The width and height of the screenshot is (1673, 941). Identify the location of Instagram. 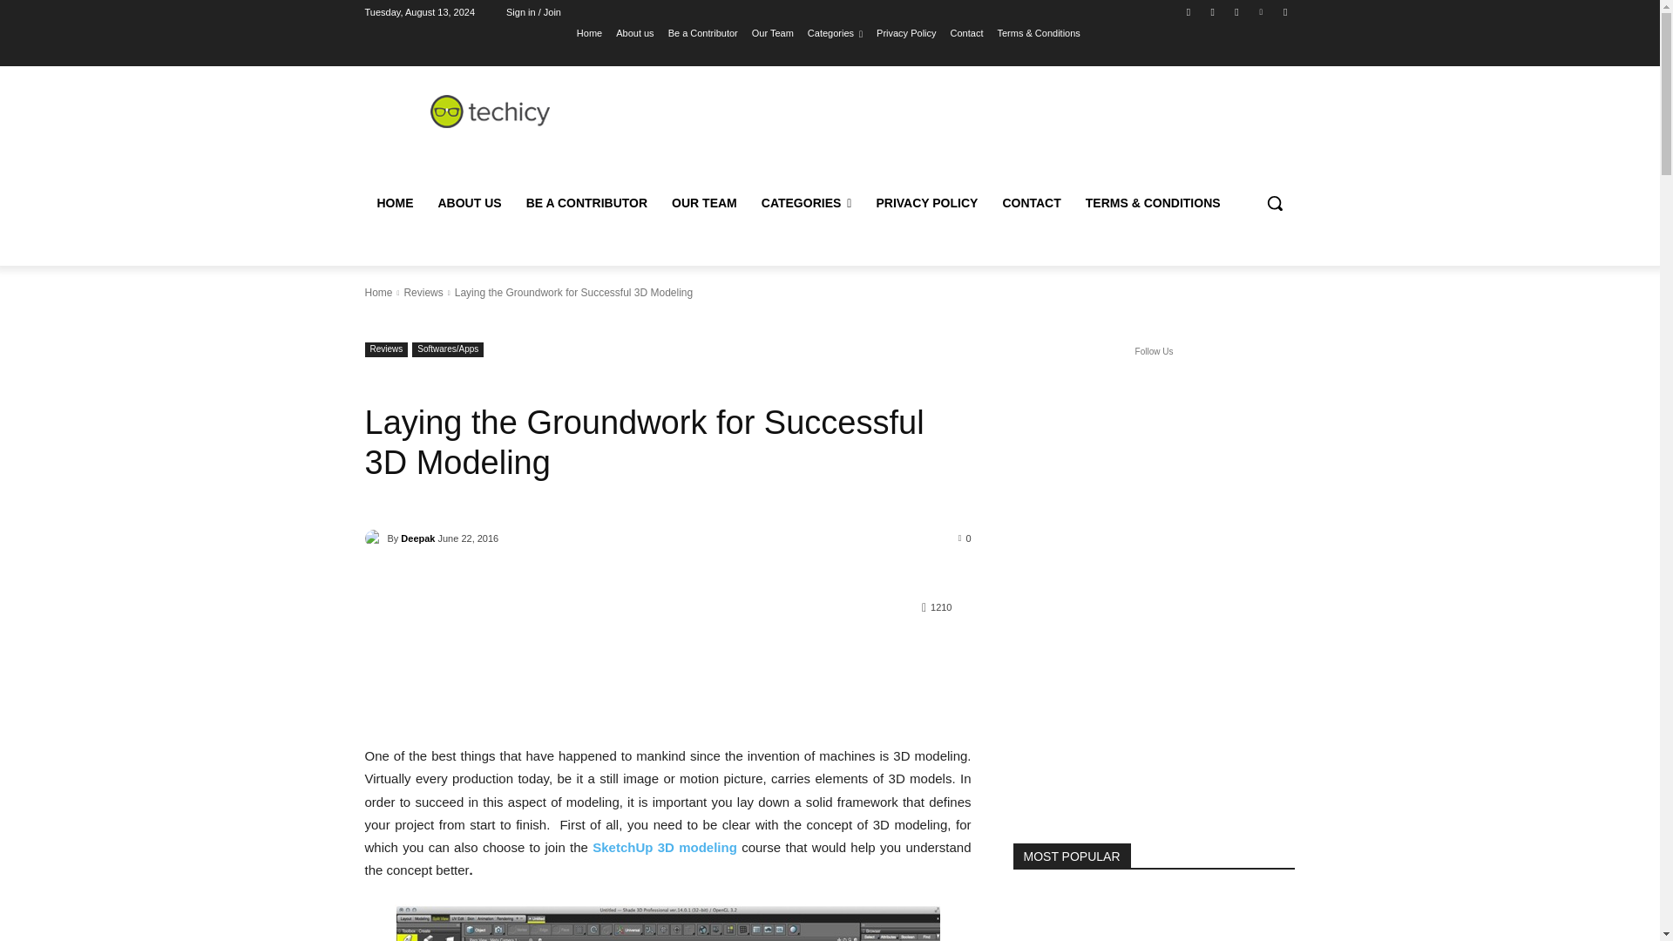
(1213, 11).